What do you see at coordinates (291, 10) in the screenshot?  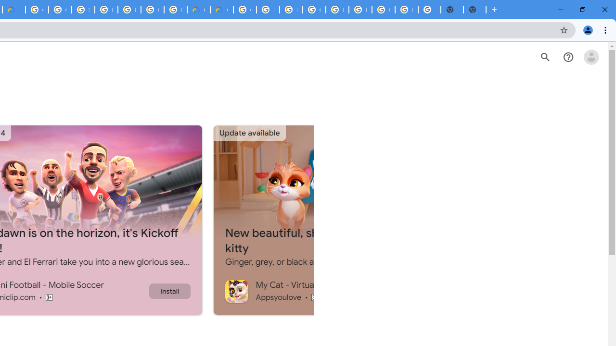 I see `Browse Chrome as a guest - Computer - Google Chrome Help` at bounding box center [291, 10].